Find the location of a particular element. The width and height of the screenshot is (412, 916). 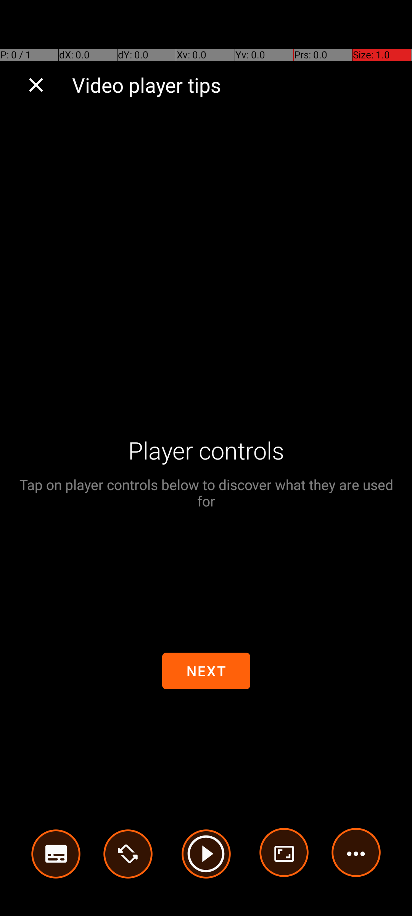

Video player tips is located at coordinates (234, 85).